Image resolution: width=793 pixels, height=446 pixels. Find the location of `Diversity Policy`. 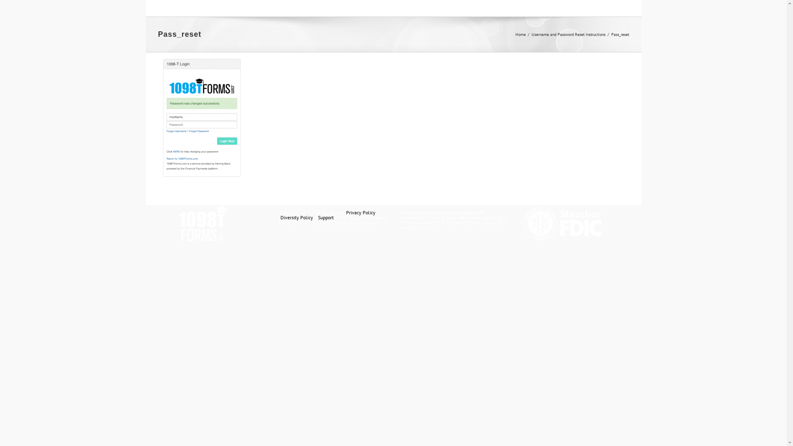

Diversity Policy is located at coordinates (297, 217).